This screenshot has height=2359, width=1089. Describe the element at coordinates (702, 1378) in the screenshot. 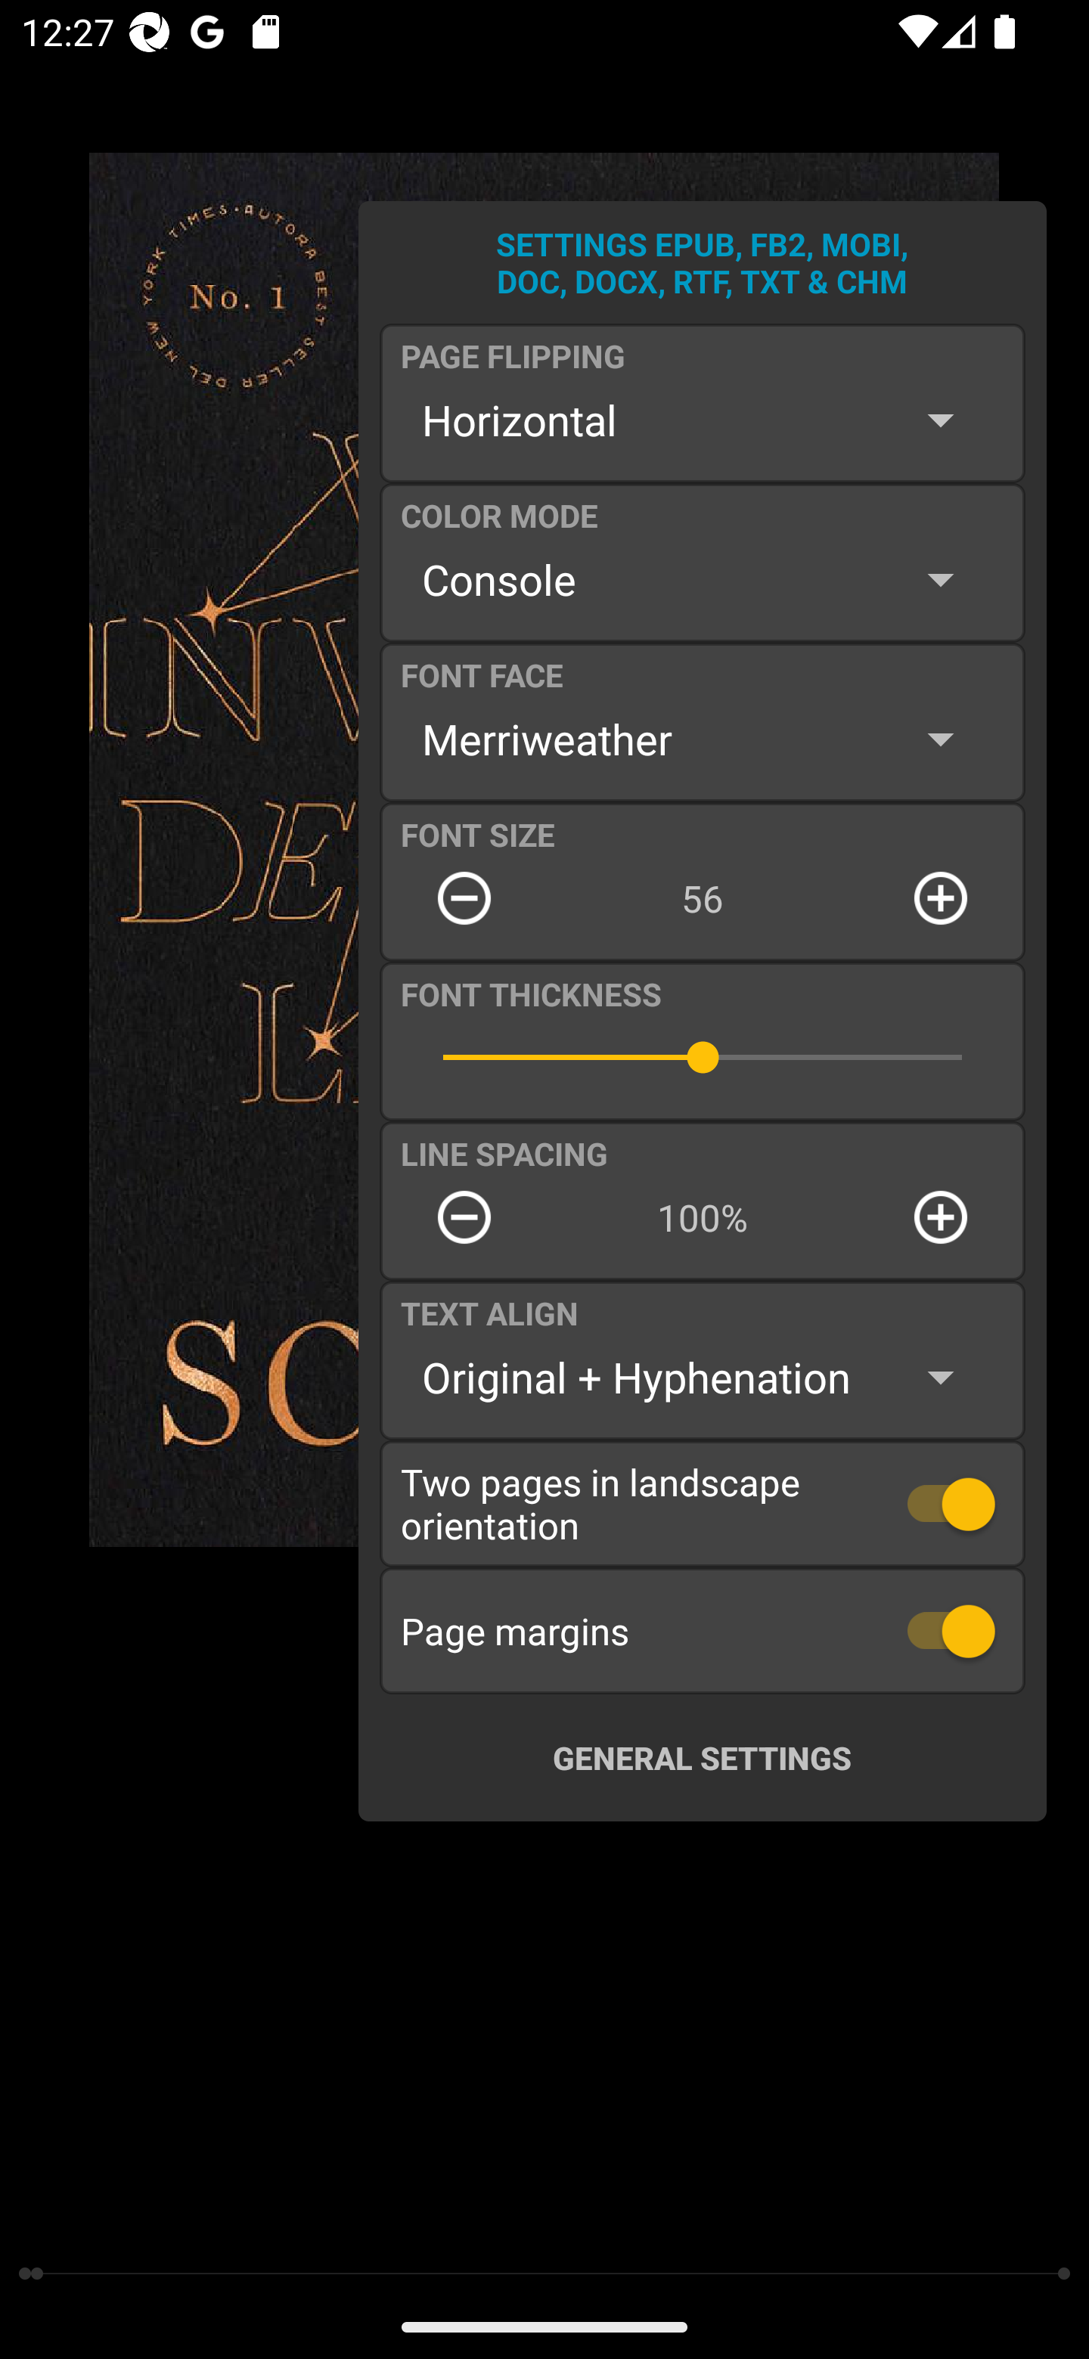

I see `Original + Hyphenation` at that location.